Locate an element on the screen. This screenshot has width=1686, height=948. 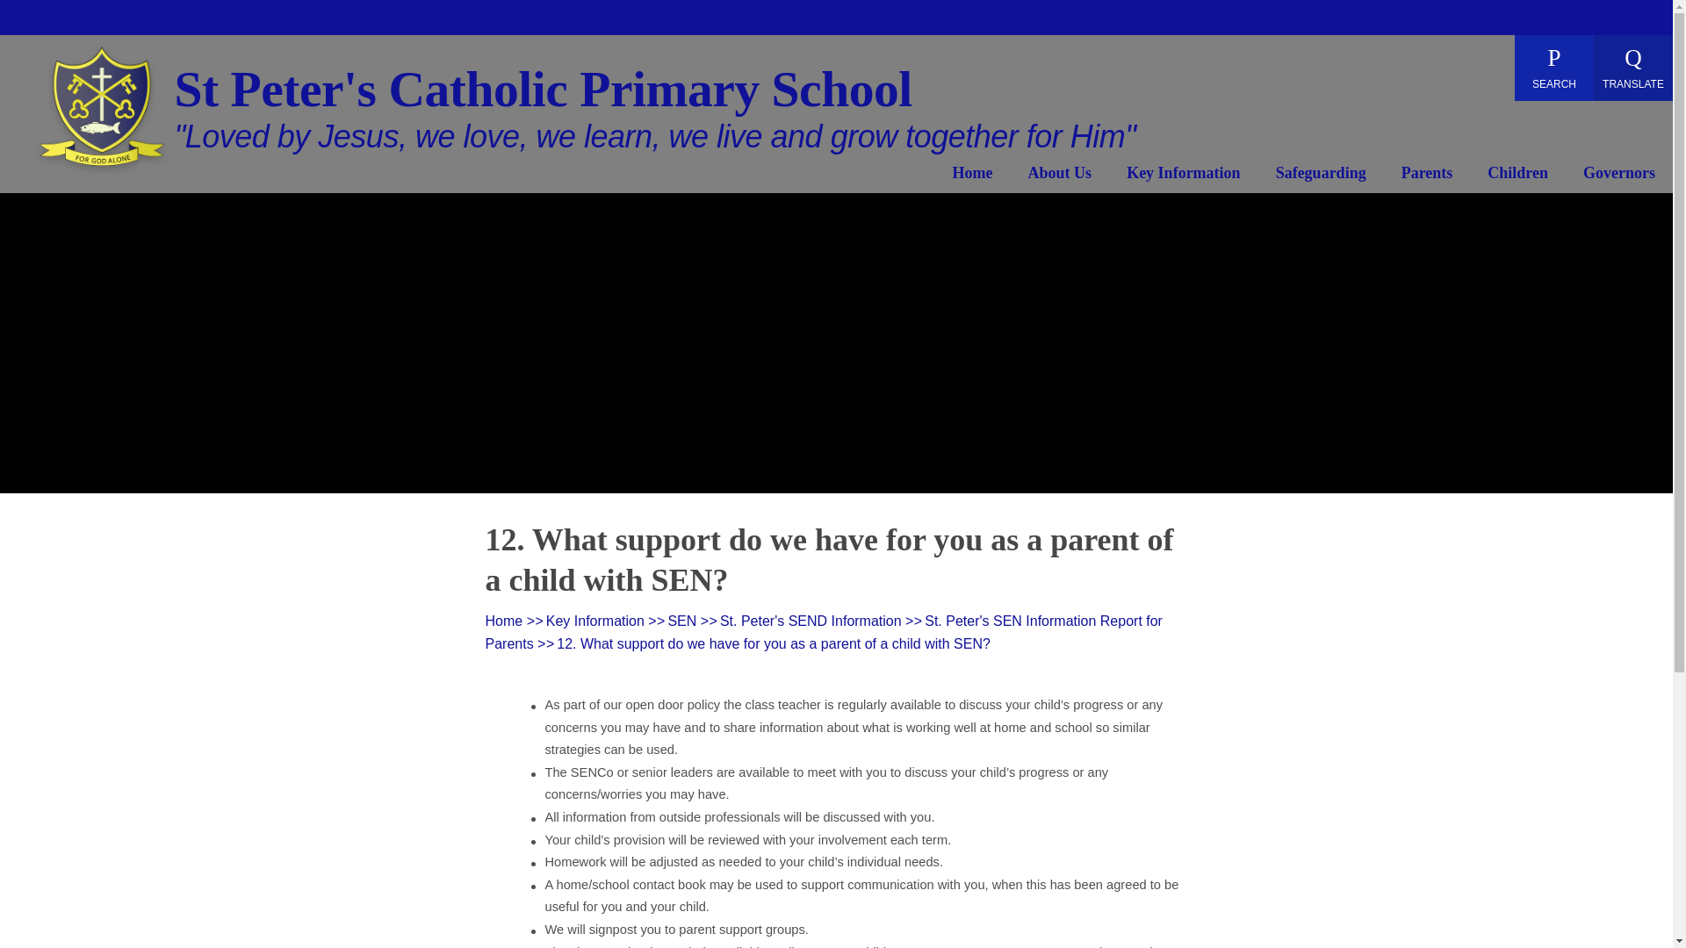
Home is located at coordinates (972, 176).